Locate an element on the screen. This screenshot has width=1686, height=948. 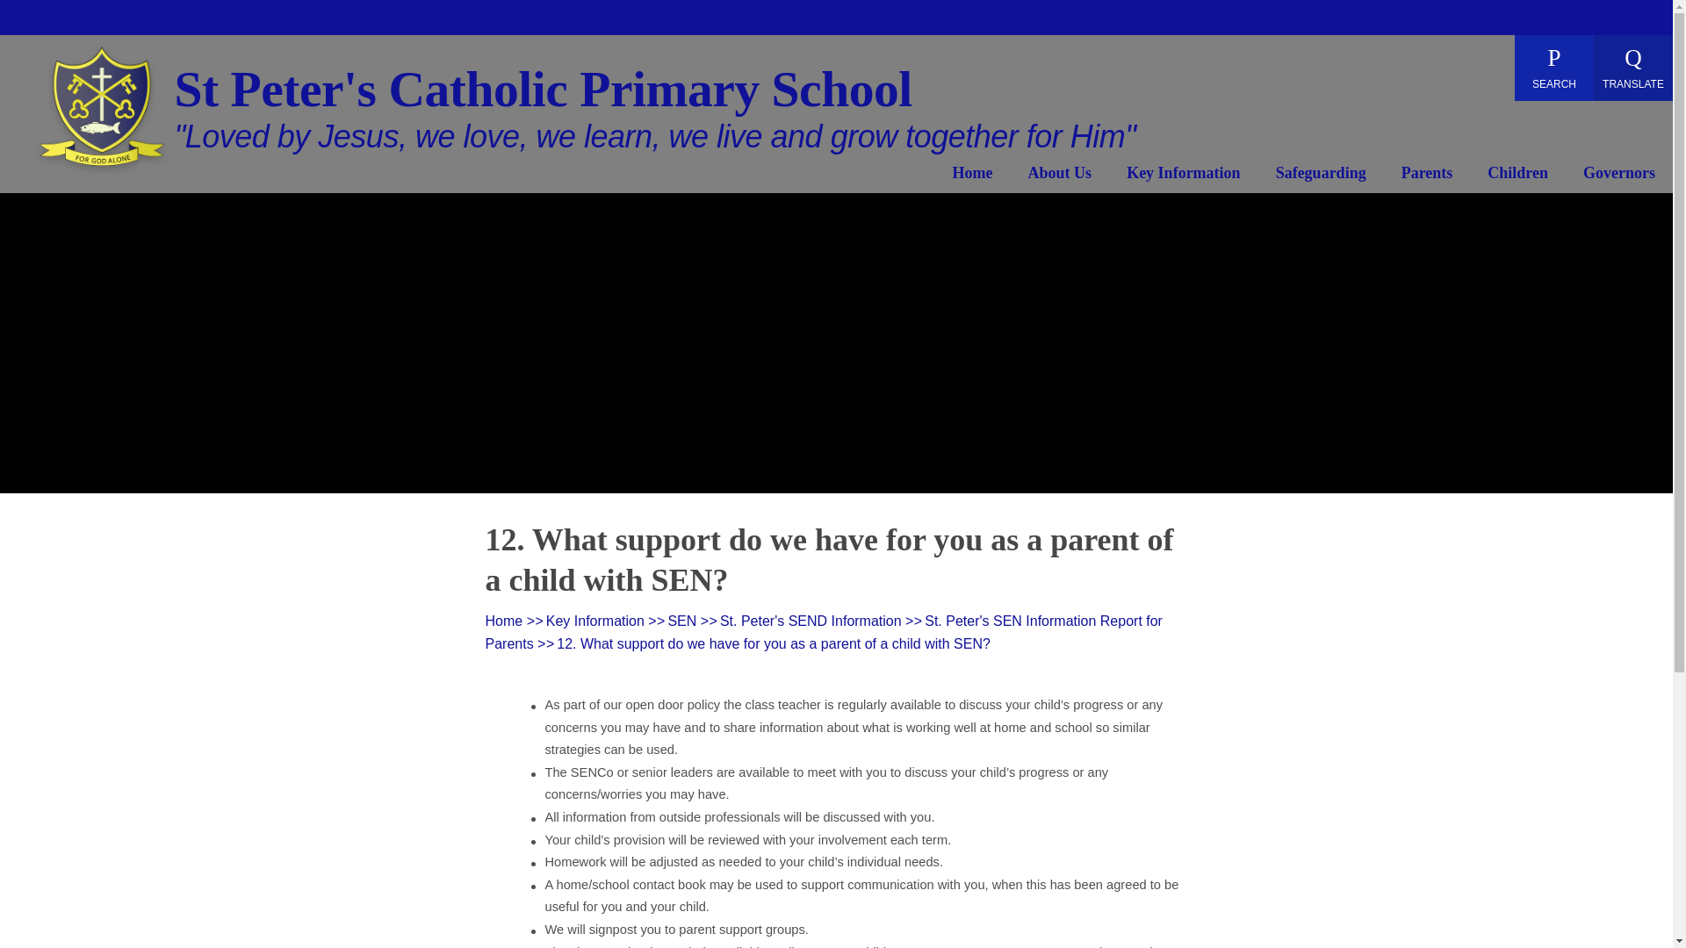
Home is located at coordinates (972, 176).